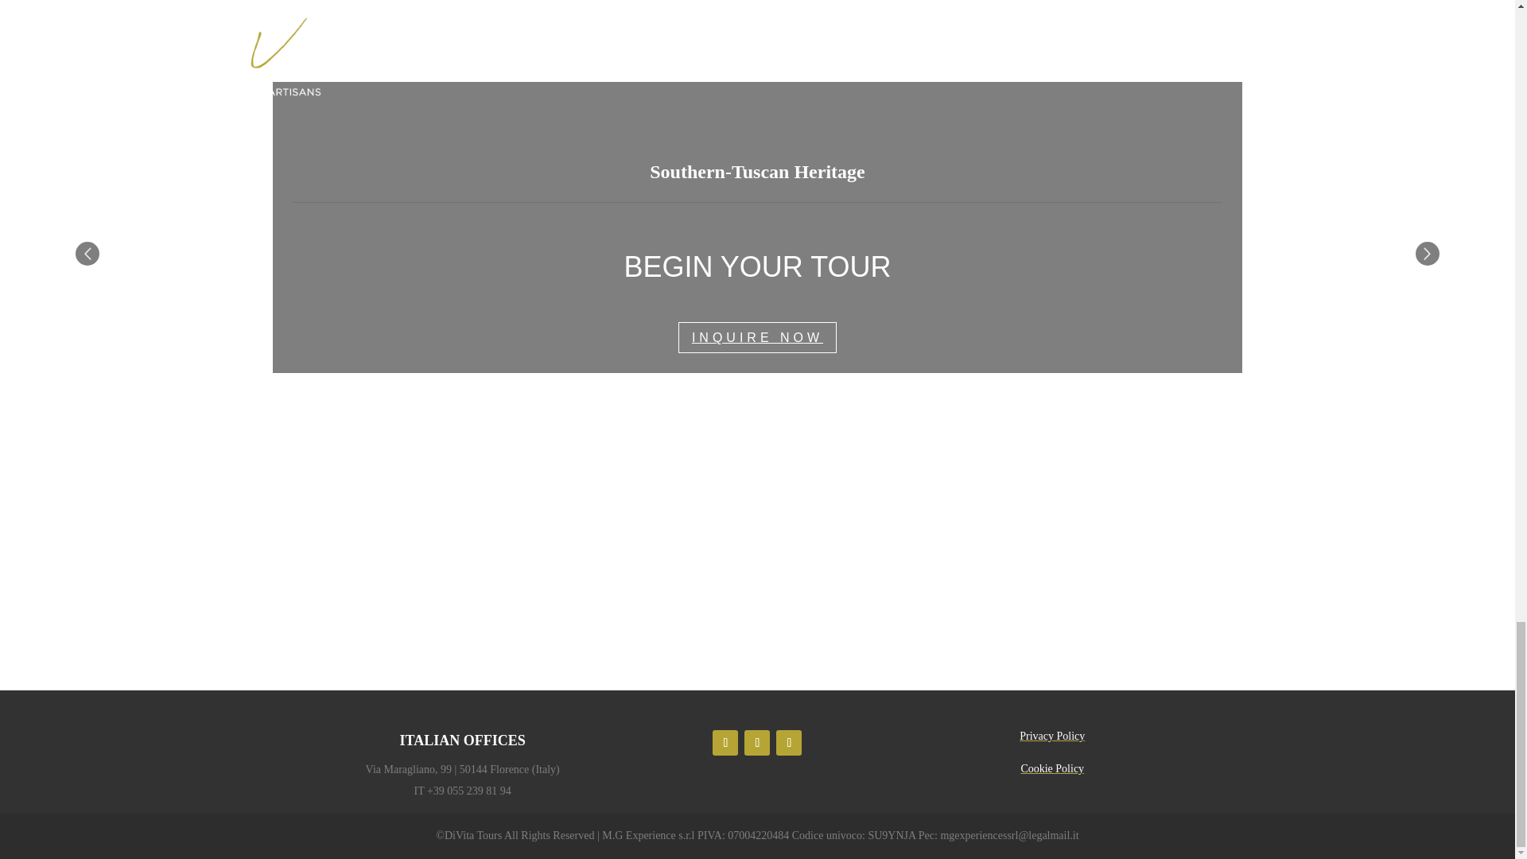 The width and height of the screenshot is (1527, 859). Describe the element at coordinates (757, 743) in the screenshot. I see `Follow on LinkedIn` at that location.